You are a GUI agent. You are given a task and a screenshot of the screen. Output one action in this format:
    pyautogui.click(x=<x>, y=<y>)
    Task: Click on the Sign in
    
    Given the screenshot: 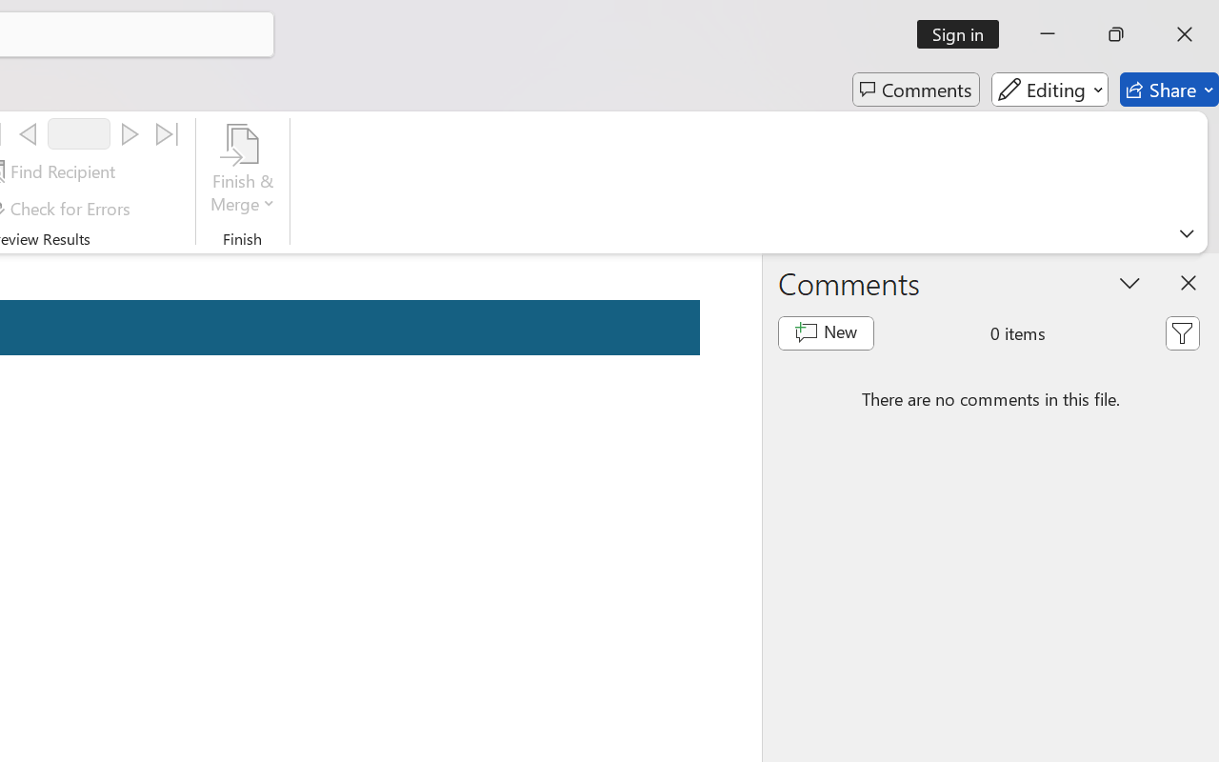 What is the action you would take?
    pyautogui.click(x=964, y=34)
    